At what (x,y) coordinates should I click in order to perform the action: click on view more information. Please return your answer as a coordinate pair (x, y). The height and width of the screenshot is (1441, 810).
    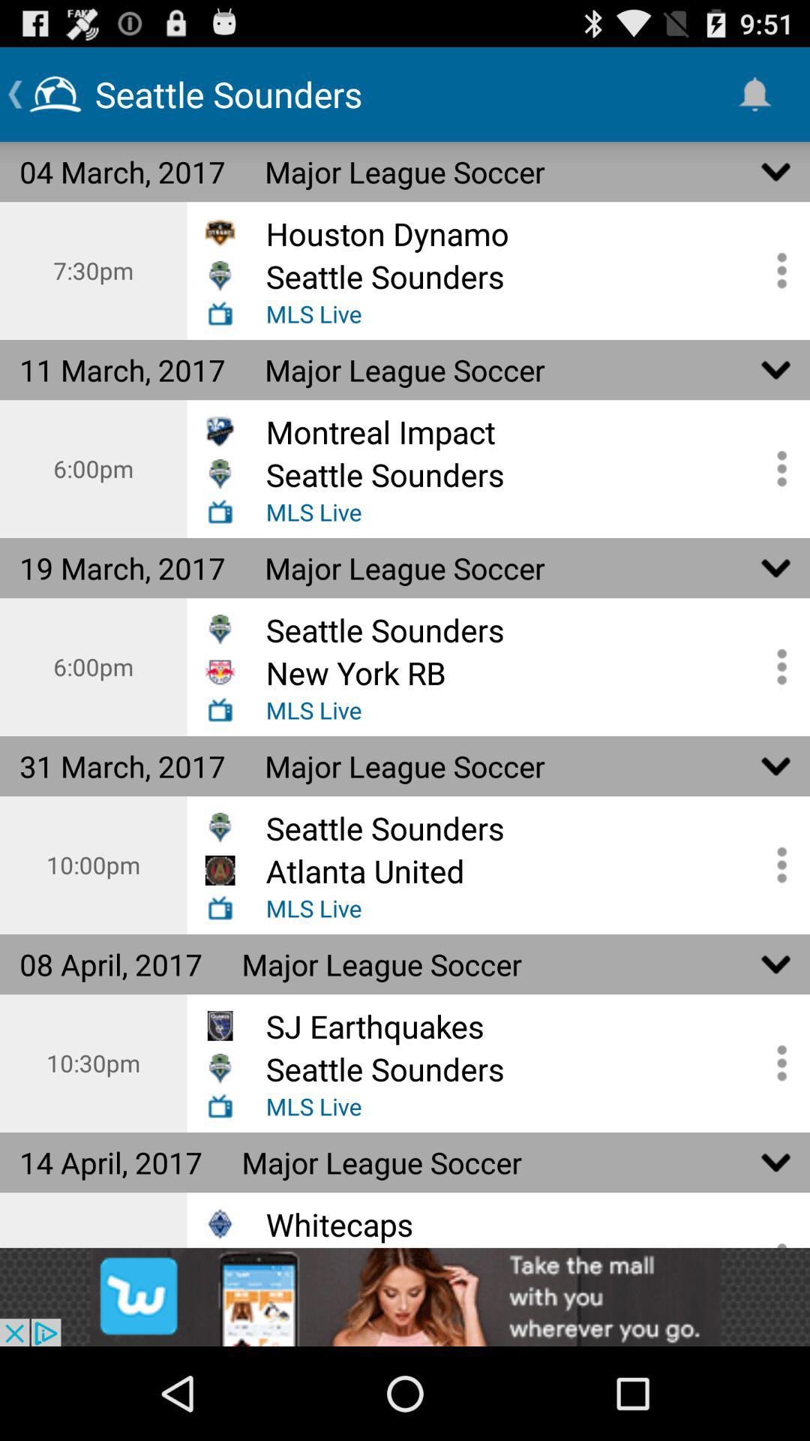
    Looking at the image, I should click on (776, 1063).